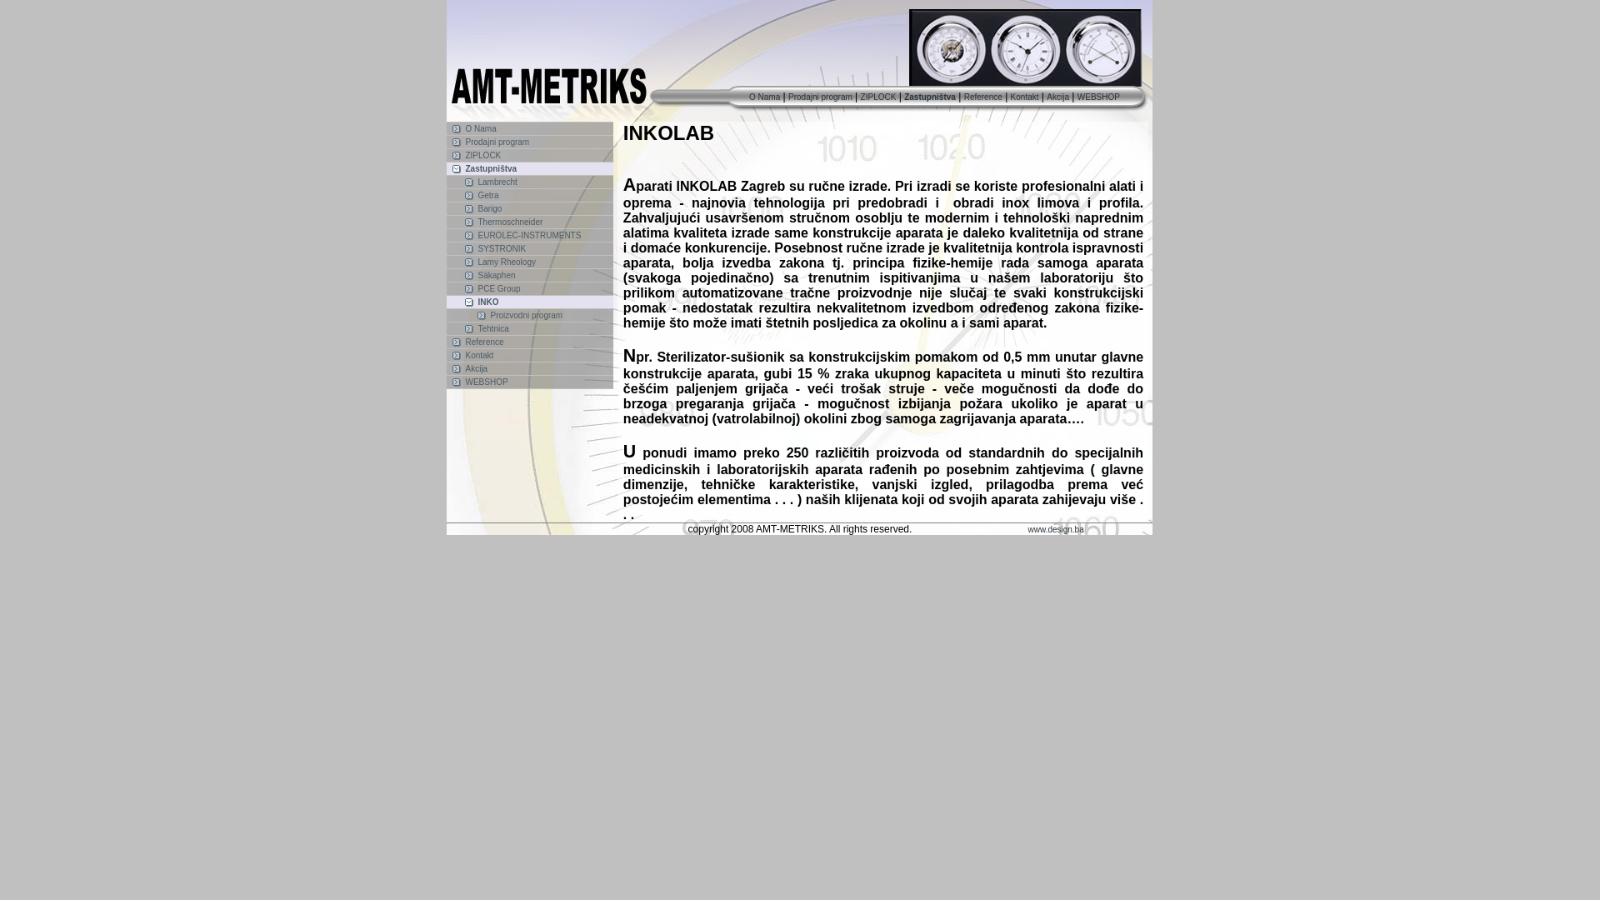 The image size is (1600, 900). I want to click on Reference, so click(983, 97).